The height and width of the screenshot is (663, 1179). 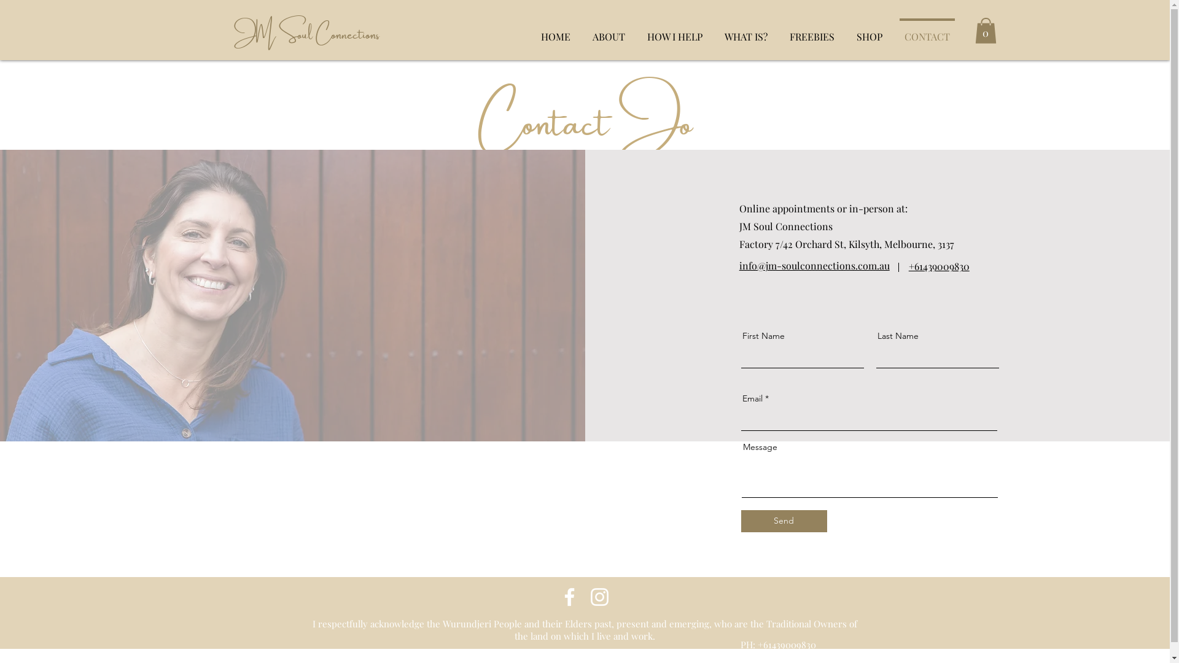 I want to click on SHOP, so click(x=869, y=31).